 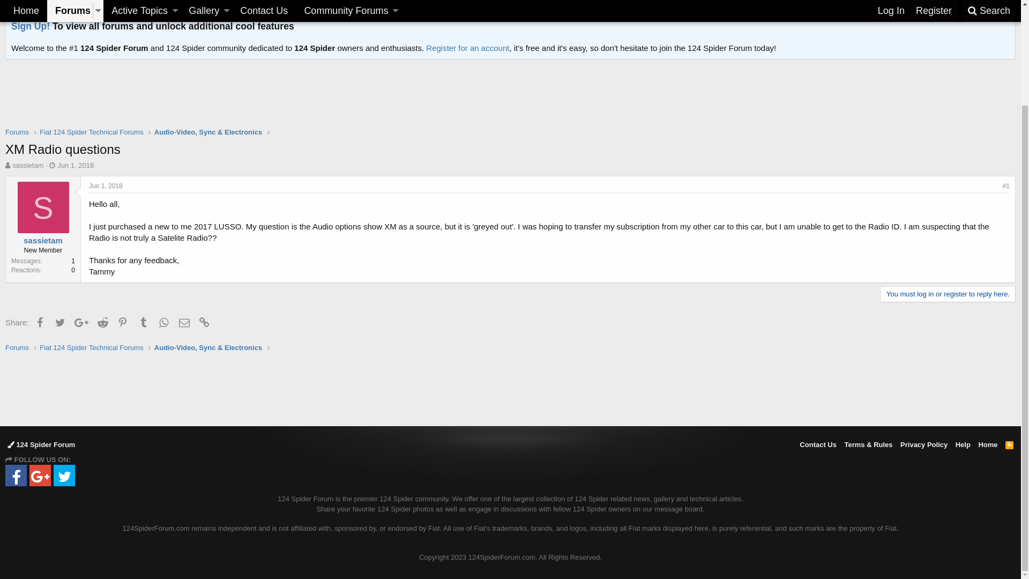 What do you see at coordinates (123, 444) in the screenshot?
I see `Pinterest` at bounding box center [123, 444].